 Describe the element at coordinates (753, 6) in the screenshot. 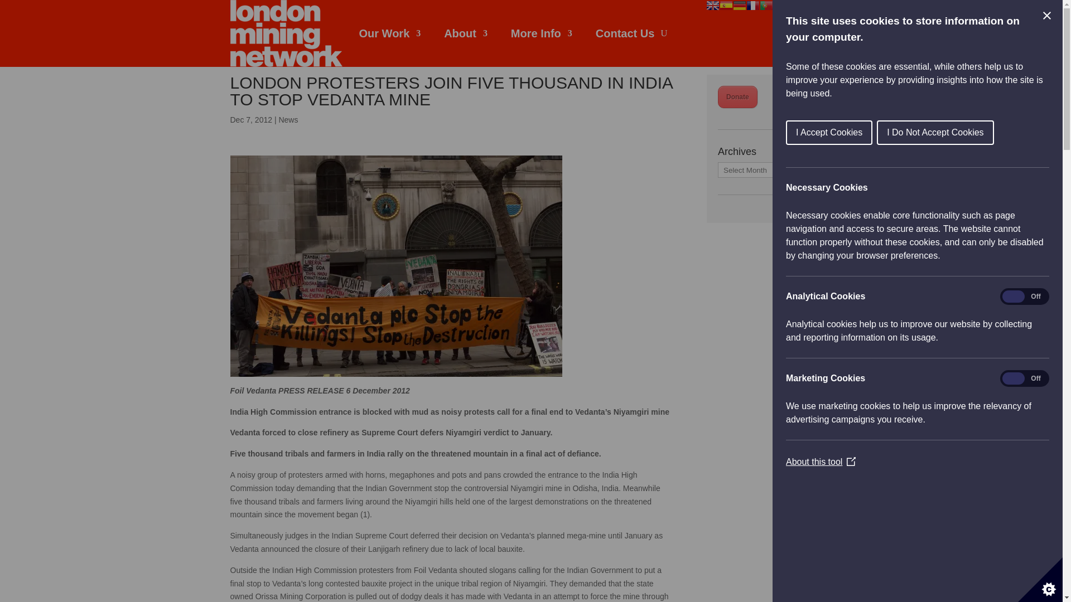

I see `French` at that location.